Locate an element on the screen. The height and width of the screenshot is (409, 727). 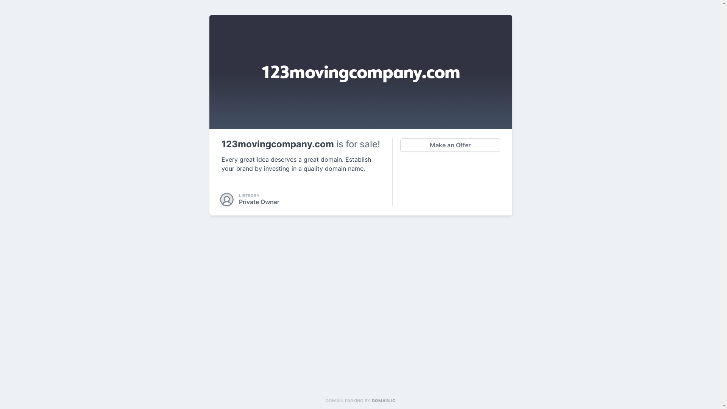
LISTED BY
Private Owner is located at coordinates (250, 200).